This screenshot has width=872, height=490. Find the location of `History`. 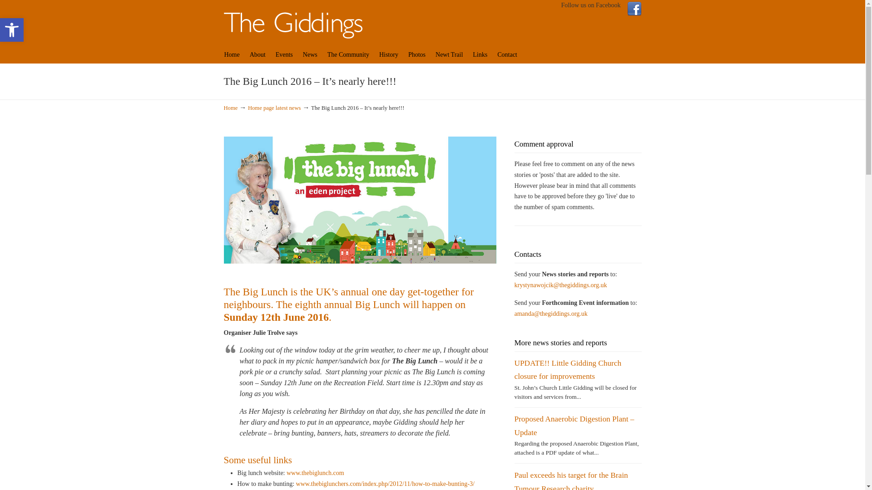

History is located at coordinates (385, 54).